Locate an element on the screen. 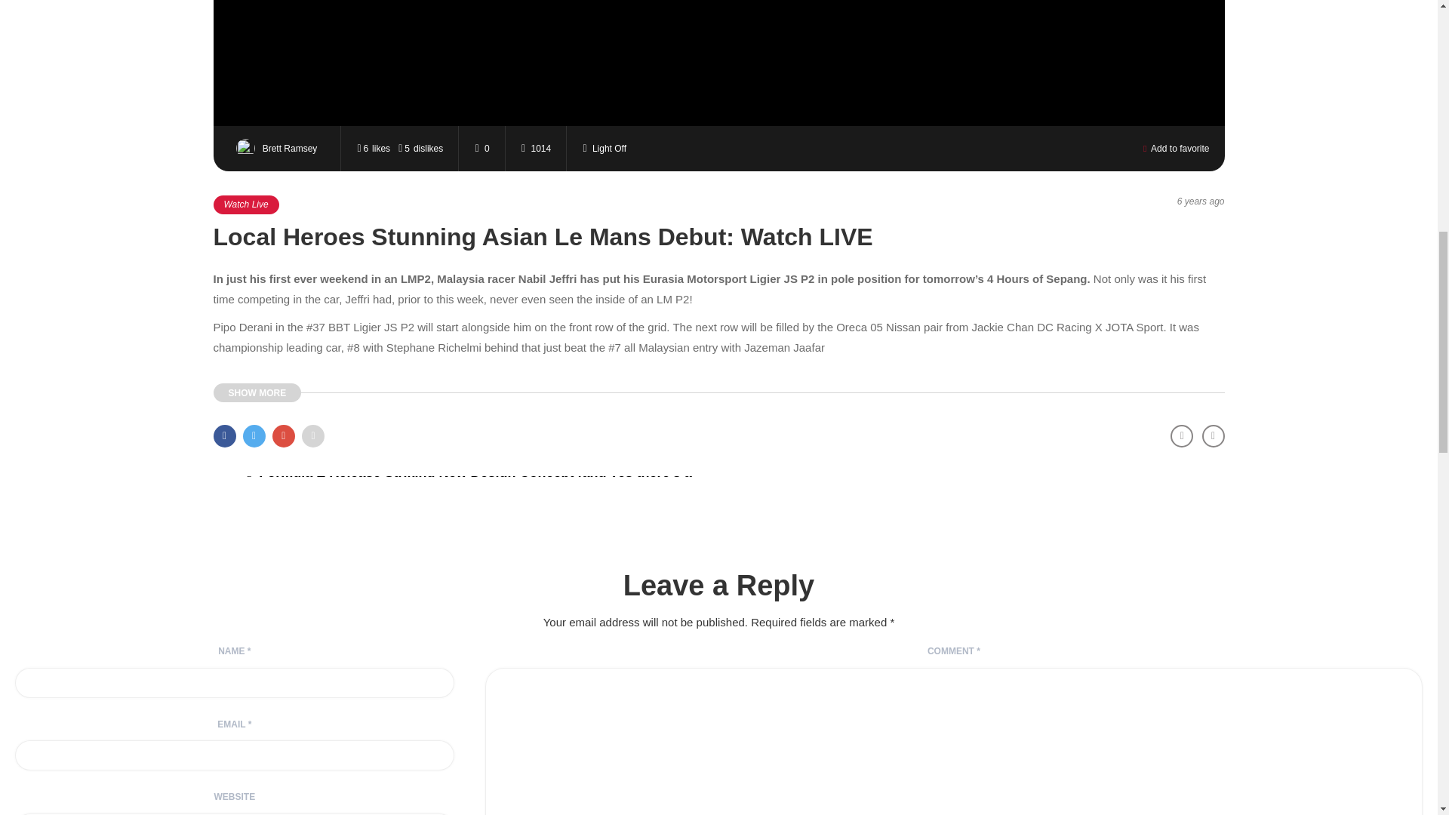 Image resolution: width=1449 pixels, height=815 pixels. 6likes is located at coordinates (372, 149).